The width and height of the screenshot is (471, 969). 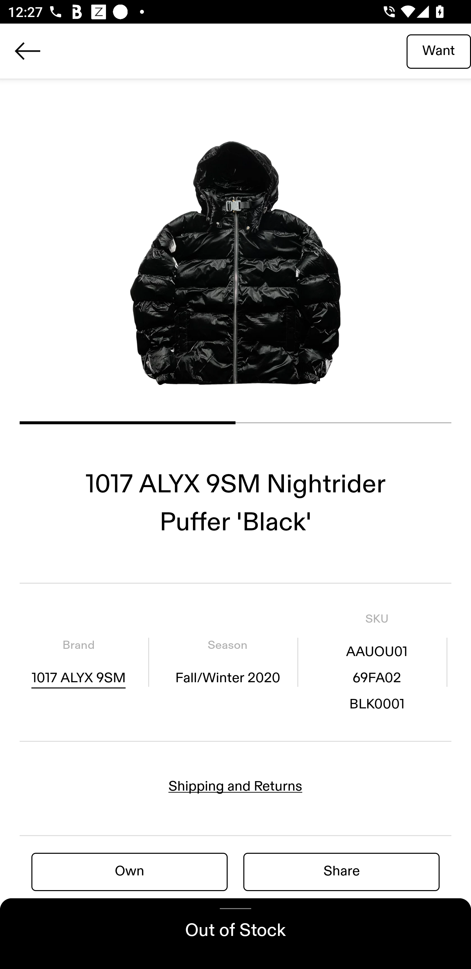 What do you see at coordinates (377, 662) in the screenshot?
I see `SKU AAUOU0169FA02 BLK0001` at bounding box center [377, 662].